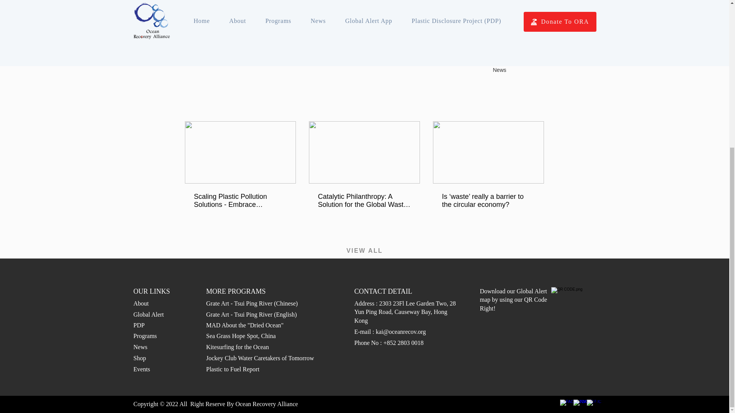 This screenshot has height=413, width=735. I want to click on VIEW ALL, so click(364, 251).